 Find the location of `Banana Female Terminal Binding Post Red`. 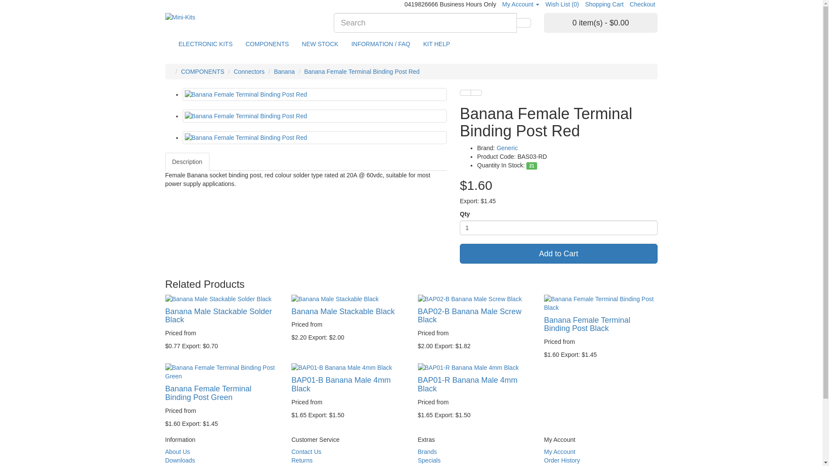

Banana Female Terminal Binding Post Red is located at coordinates (362, 72).